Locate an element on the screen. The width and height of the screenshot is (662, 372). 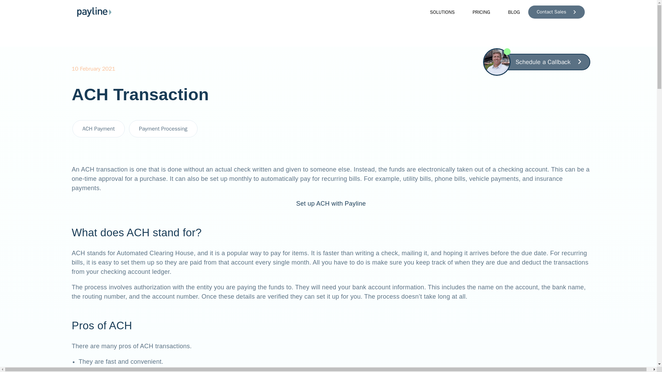
ACH Payment is located at coordinates (99, 129).